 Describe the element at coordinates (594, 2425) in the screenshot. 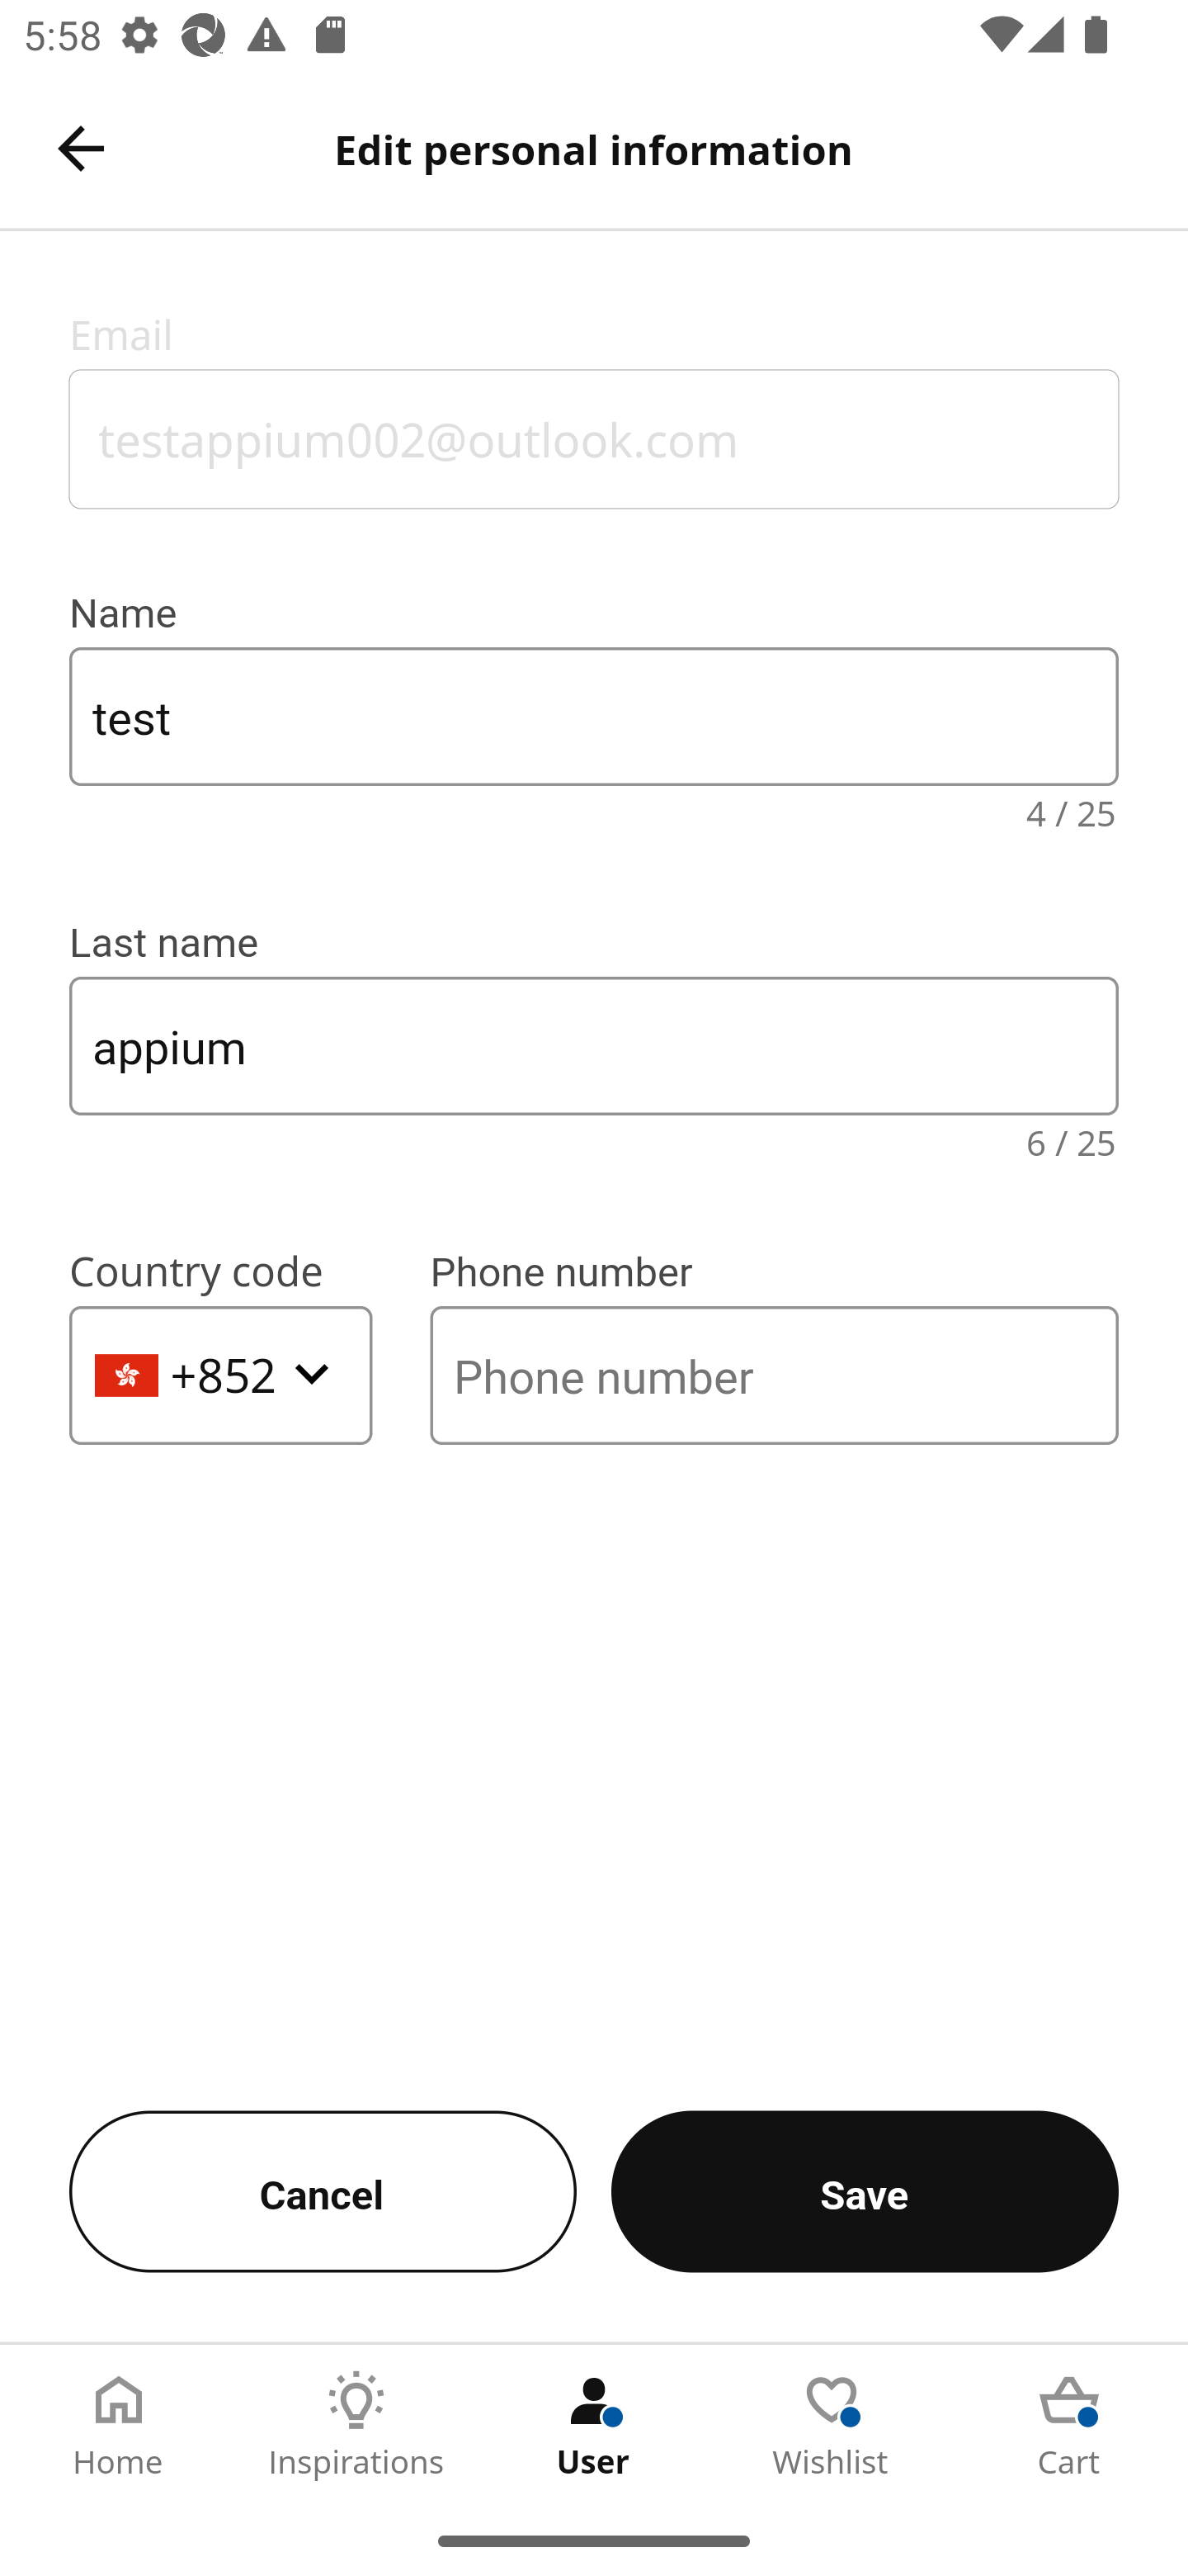

I see `User
Tab 3 of 5` at that location.